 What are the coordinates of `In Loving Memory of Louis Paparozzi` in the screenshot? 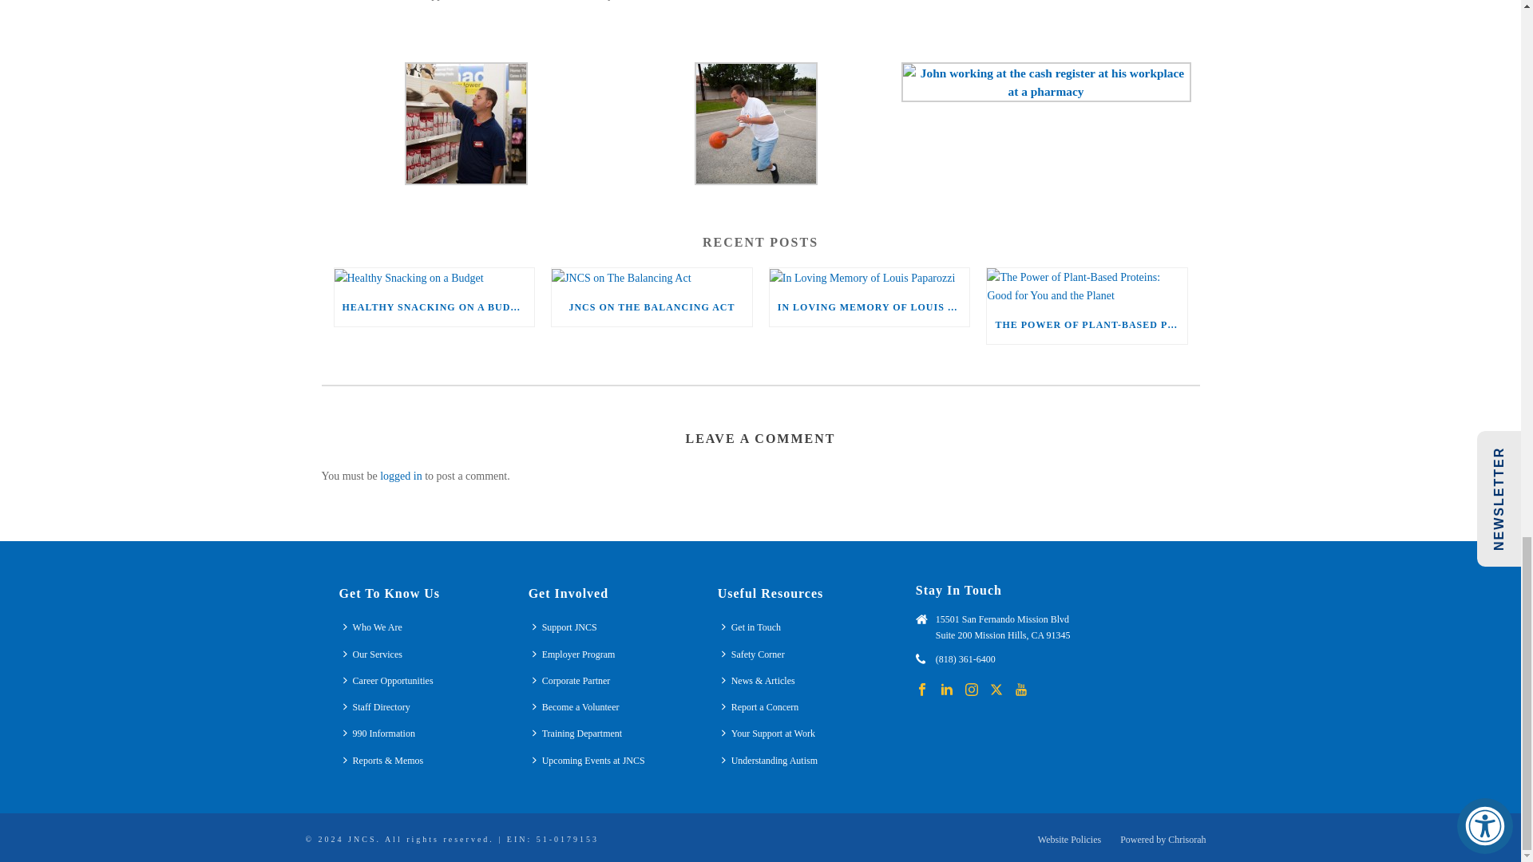 It's located at (869, 277).